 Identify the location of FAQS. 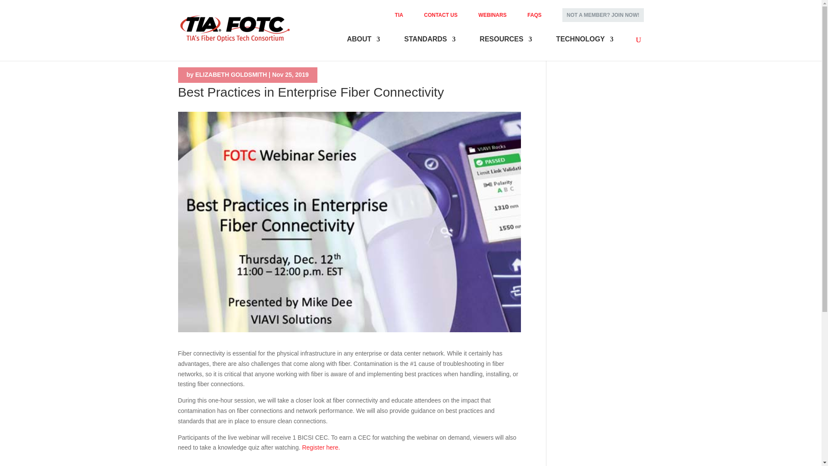
(534, 17).